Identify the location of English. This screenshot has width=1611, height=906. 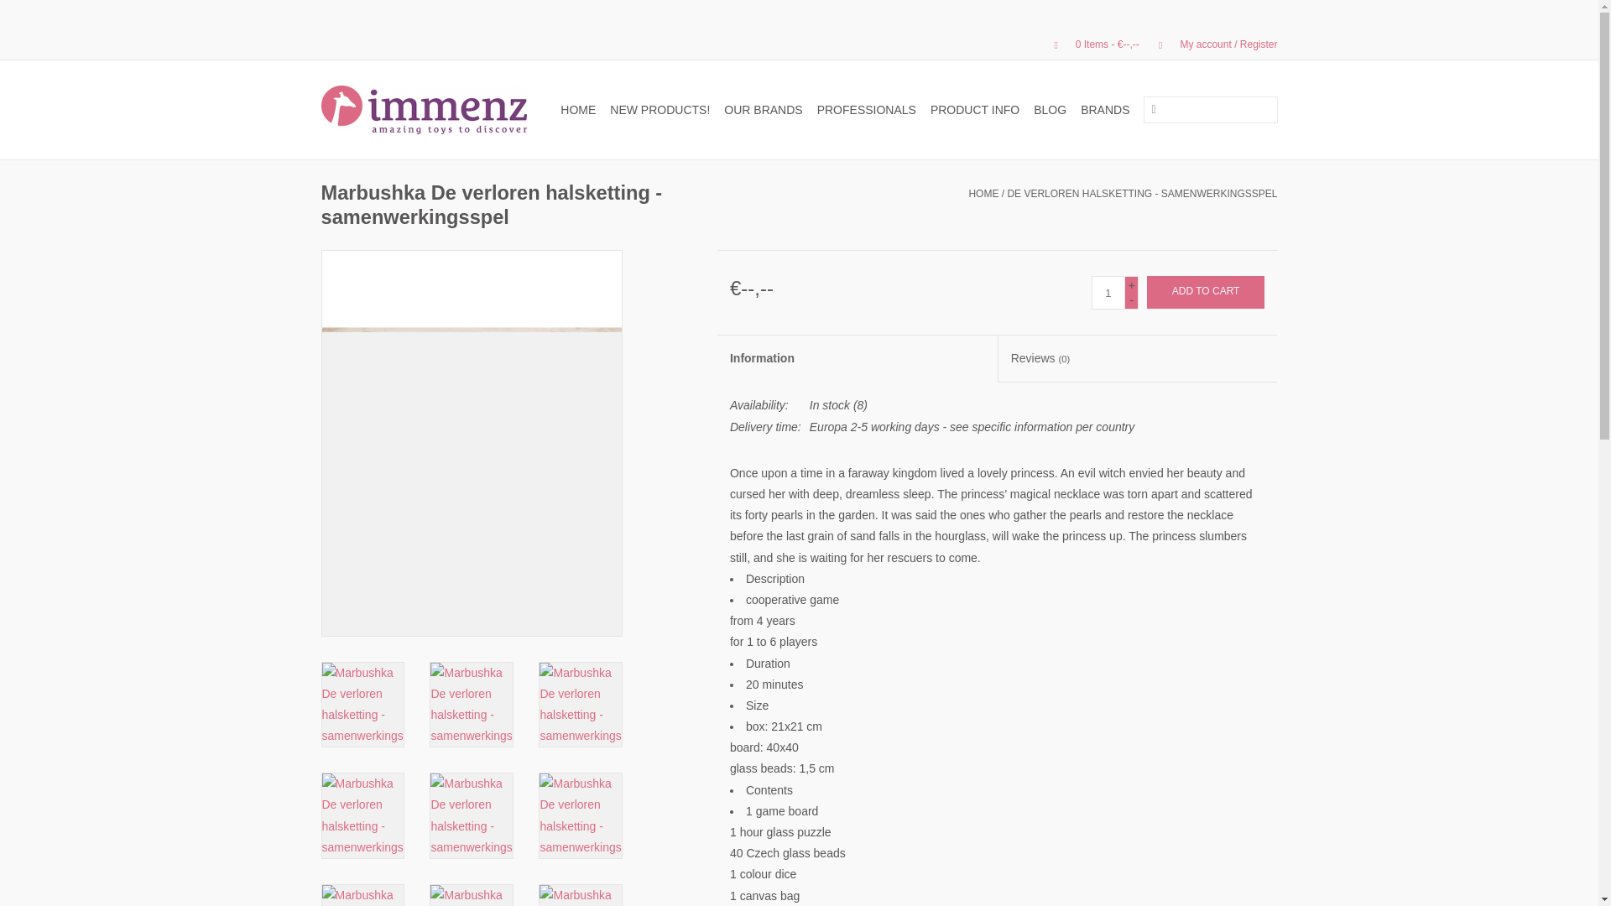
(349, 44).